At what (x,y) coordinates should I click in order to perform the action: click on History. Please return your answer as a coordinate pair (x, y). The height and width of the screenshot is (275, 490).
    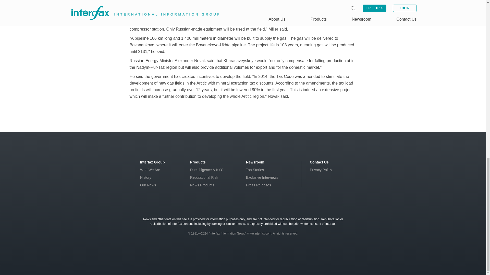
    Looking at the image, I should click on (146, 177).